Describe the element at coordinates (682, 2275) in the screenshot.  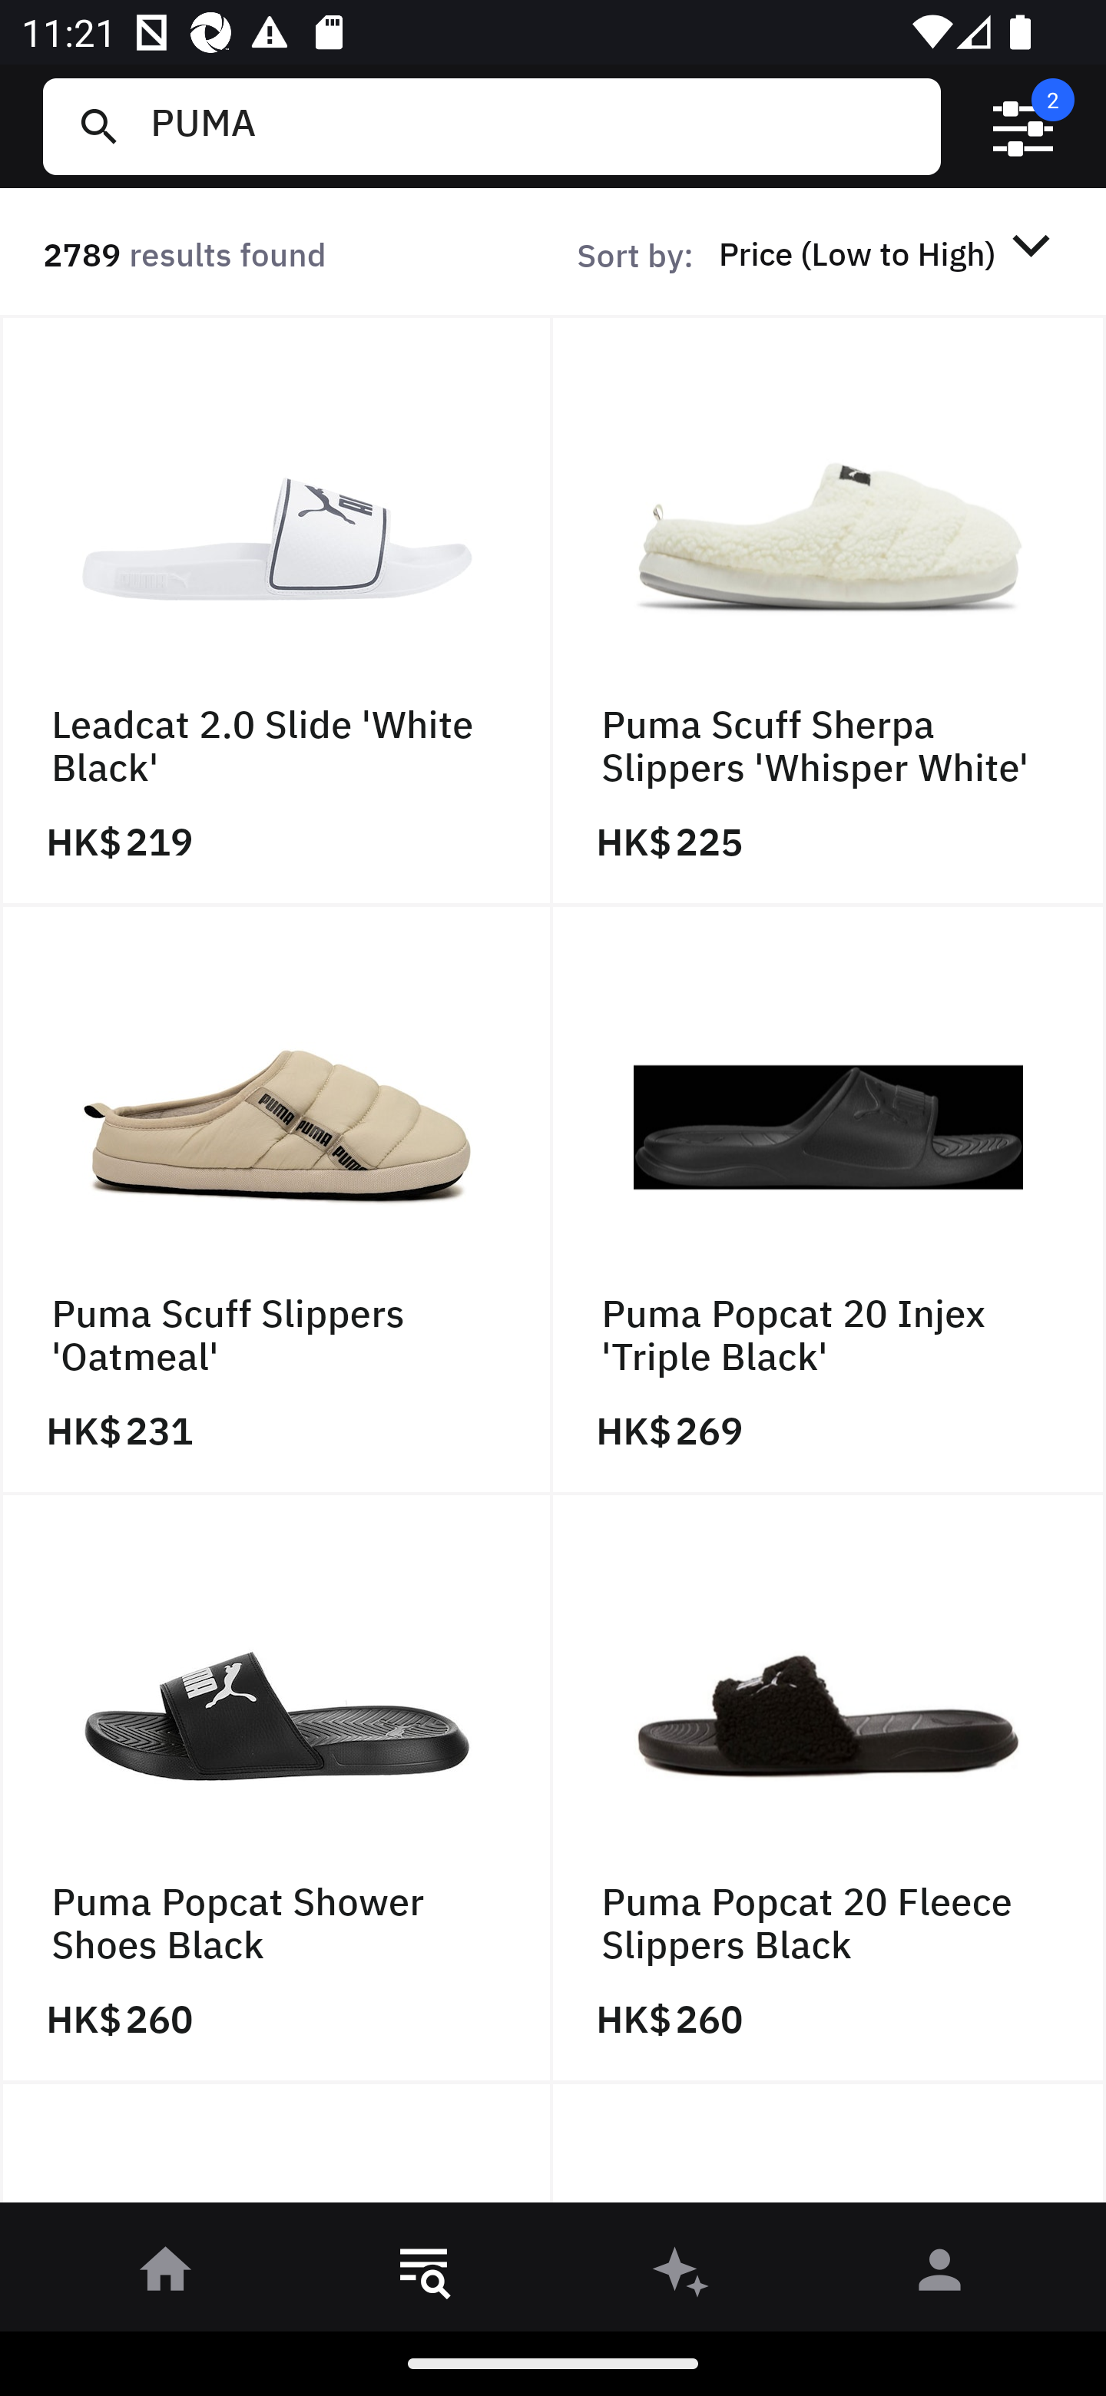
I see `󰫢` at that location.